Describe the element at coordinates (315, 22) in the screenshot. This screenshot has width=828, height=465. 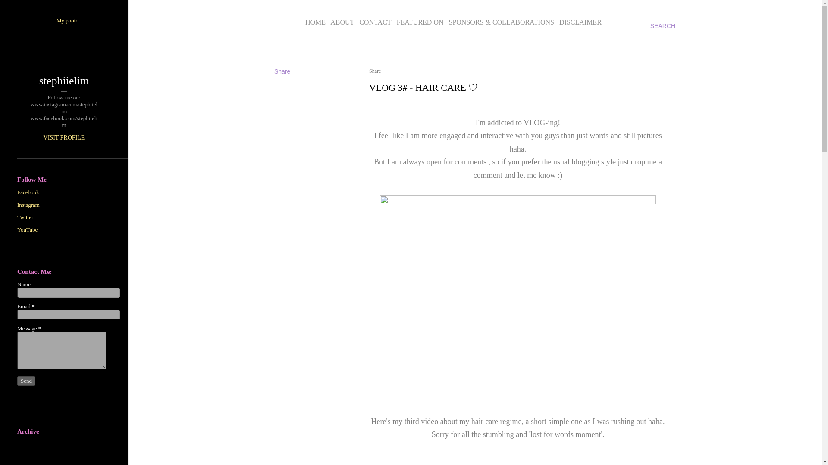
I see `HOME` at that location.